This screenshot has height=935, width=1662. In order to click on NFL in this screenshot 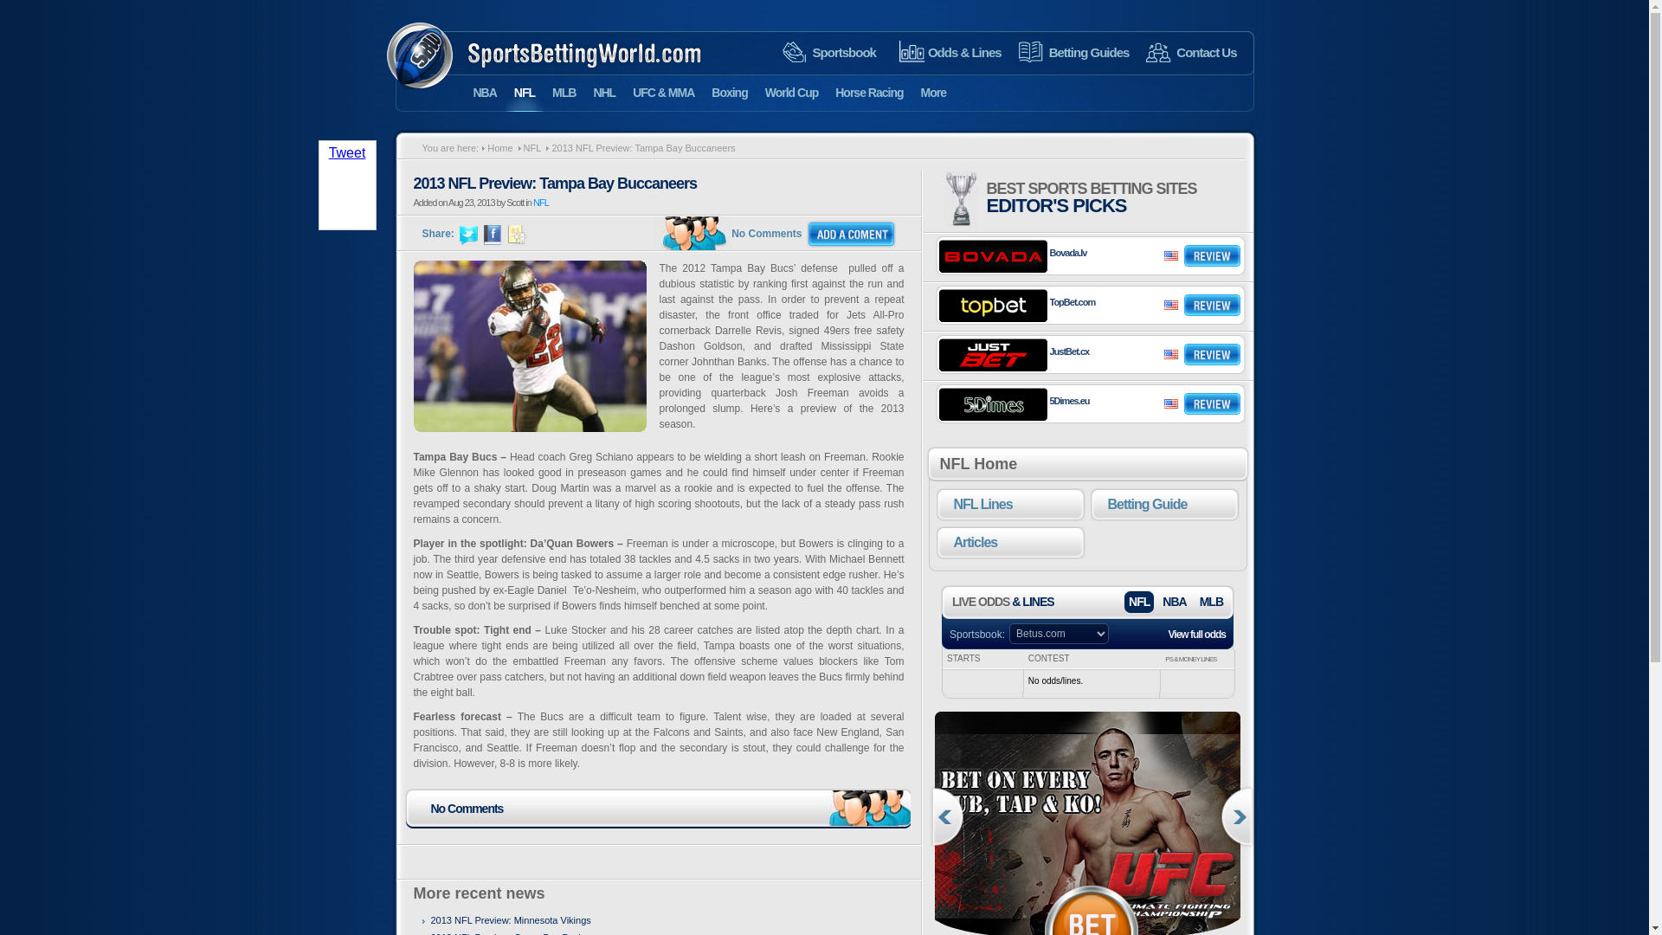, I will do `click(524, 93)`.